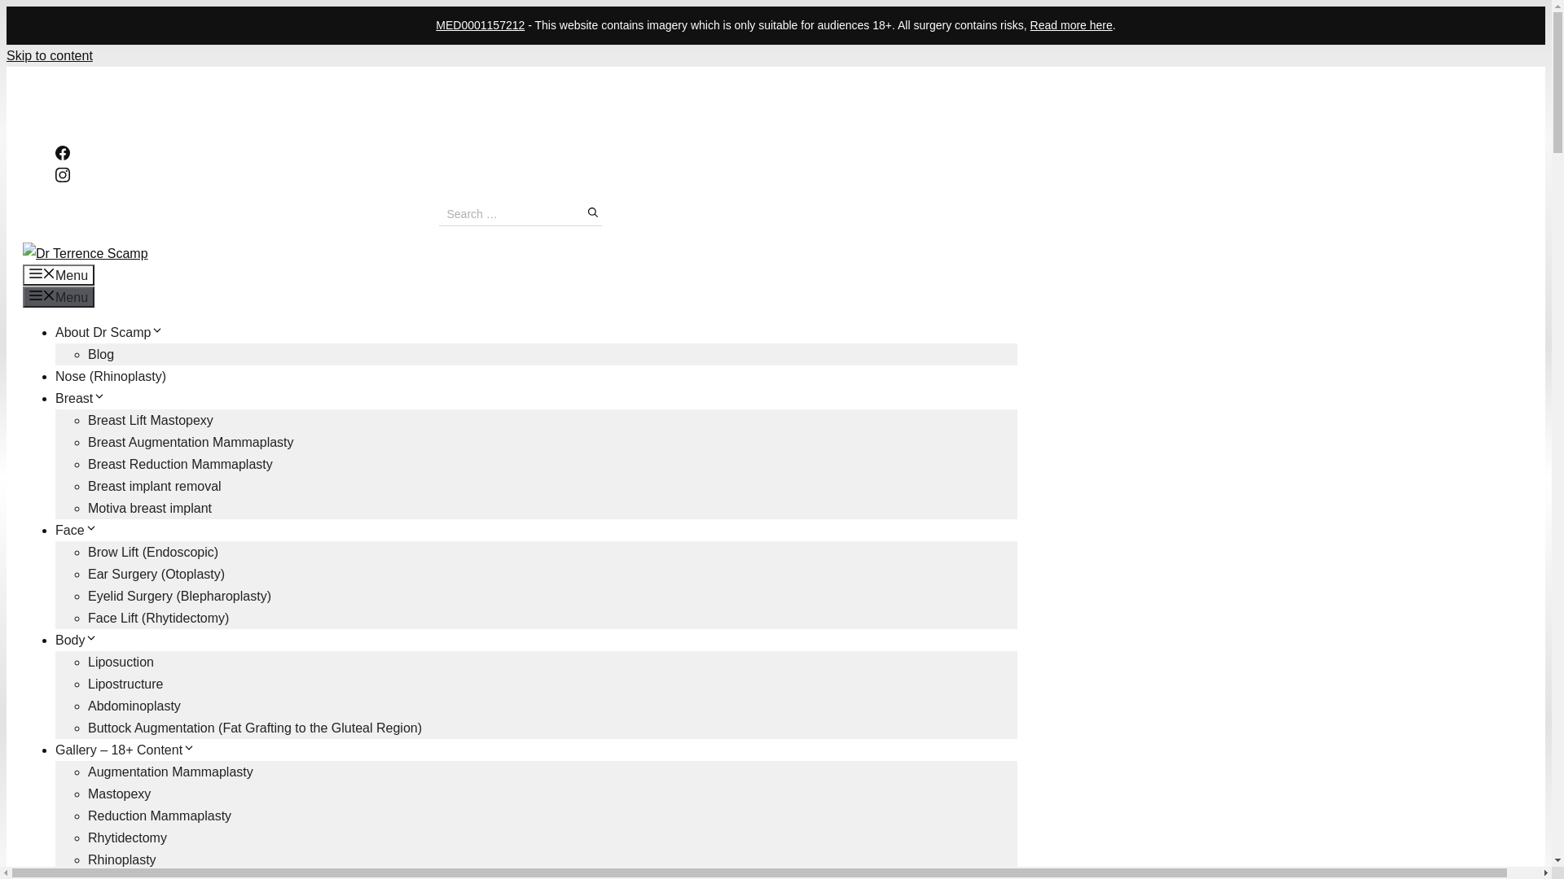 This screenshot has width=1564, height=879. I want to click on Book a consultation, so click(172, 86).